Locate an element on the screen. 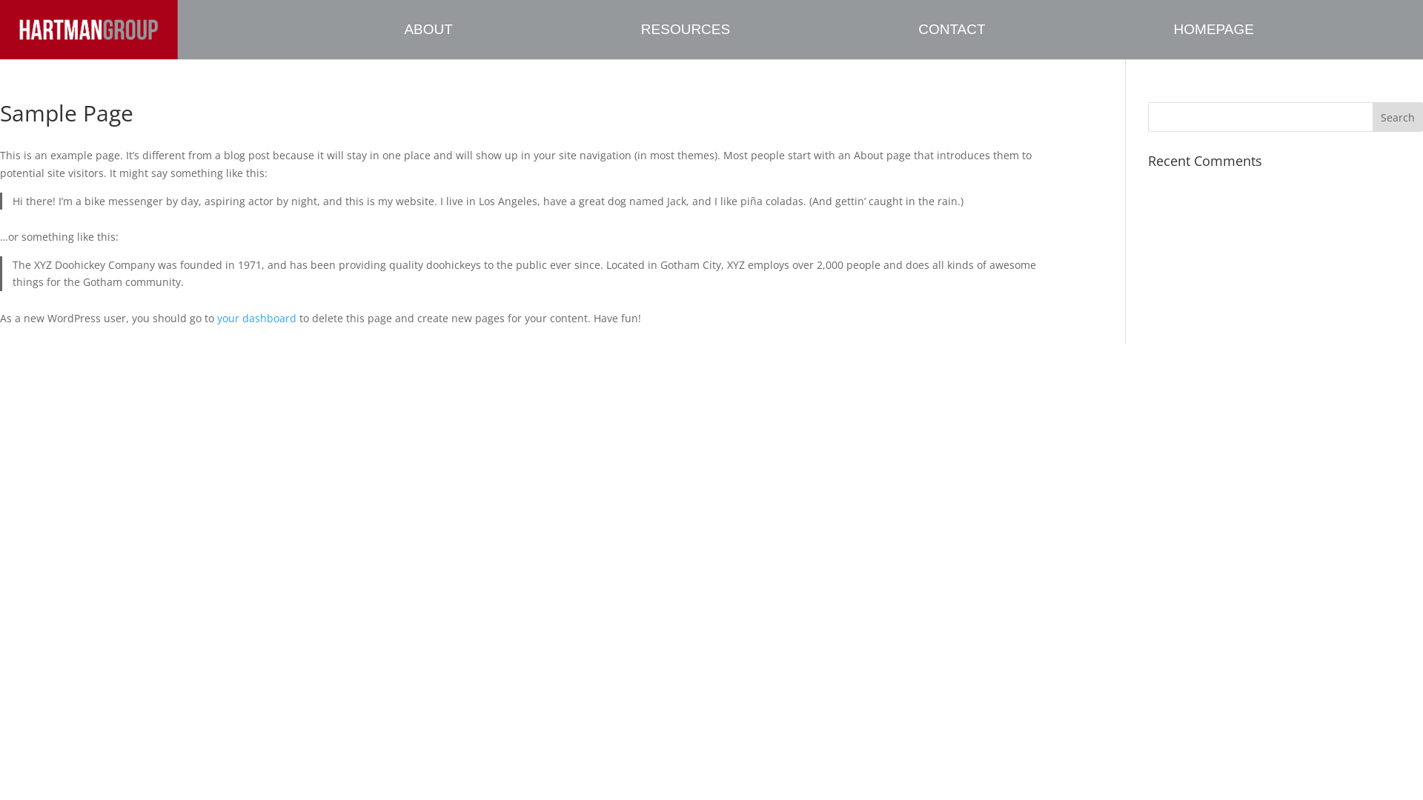 The image size is (1423, 800). RESOURCES is located at coordinates (770, 41).